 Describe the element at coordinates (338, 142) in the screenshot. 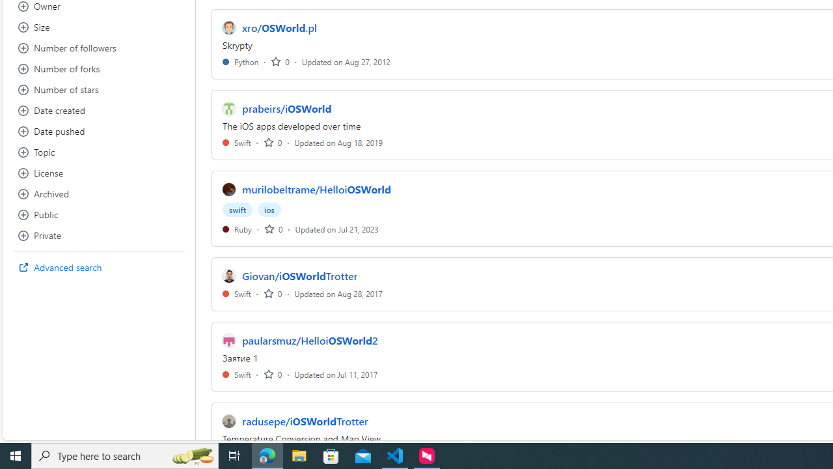

I see `Updated on Aug 18, 2019` at that location.